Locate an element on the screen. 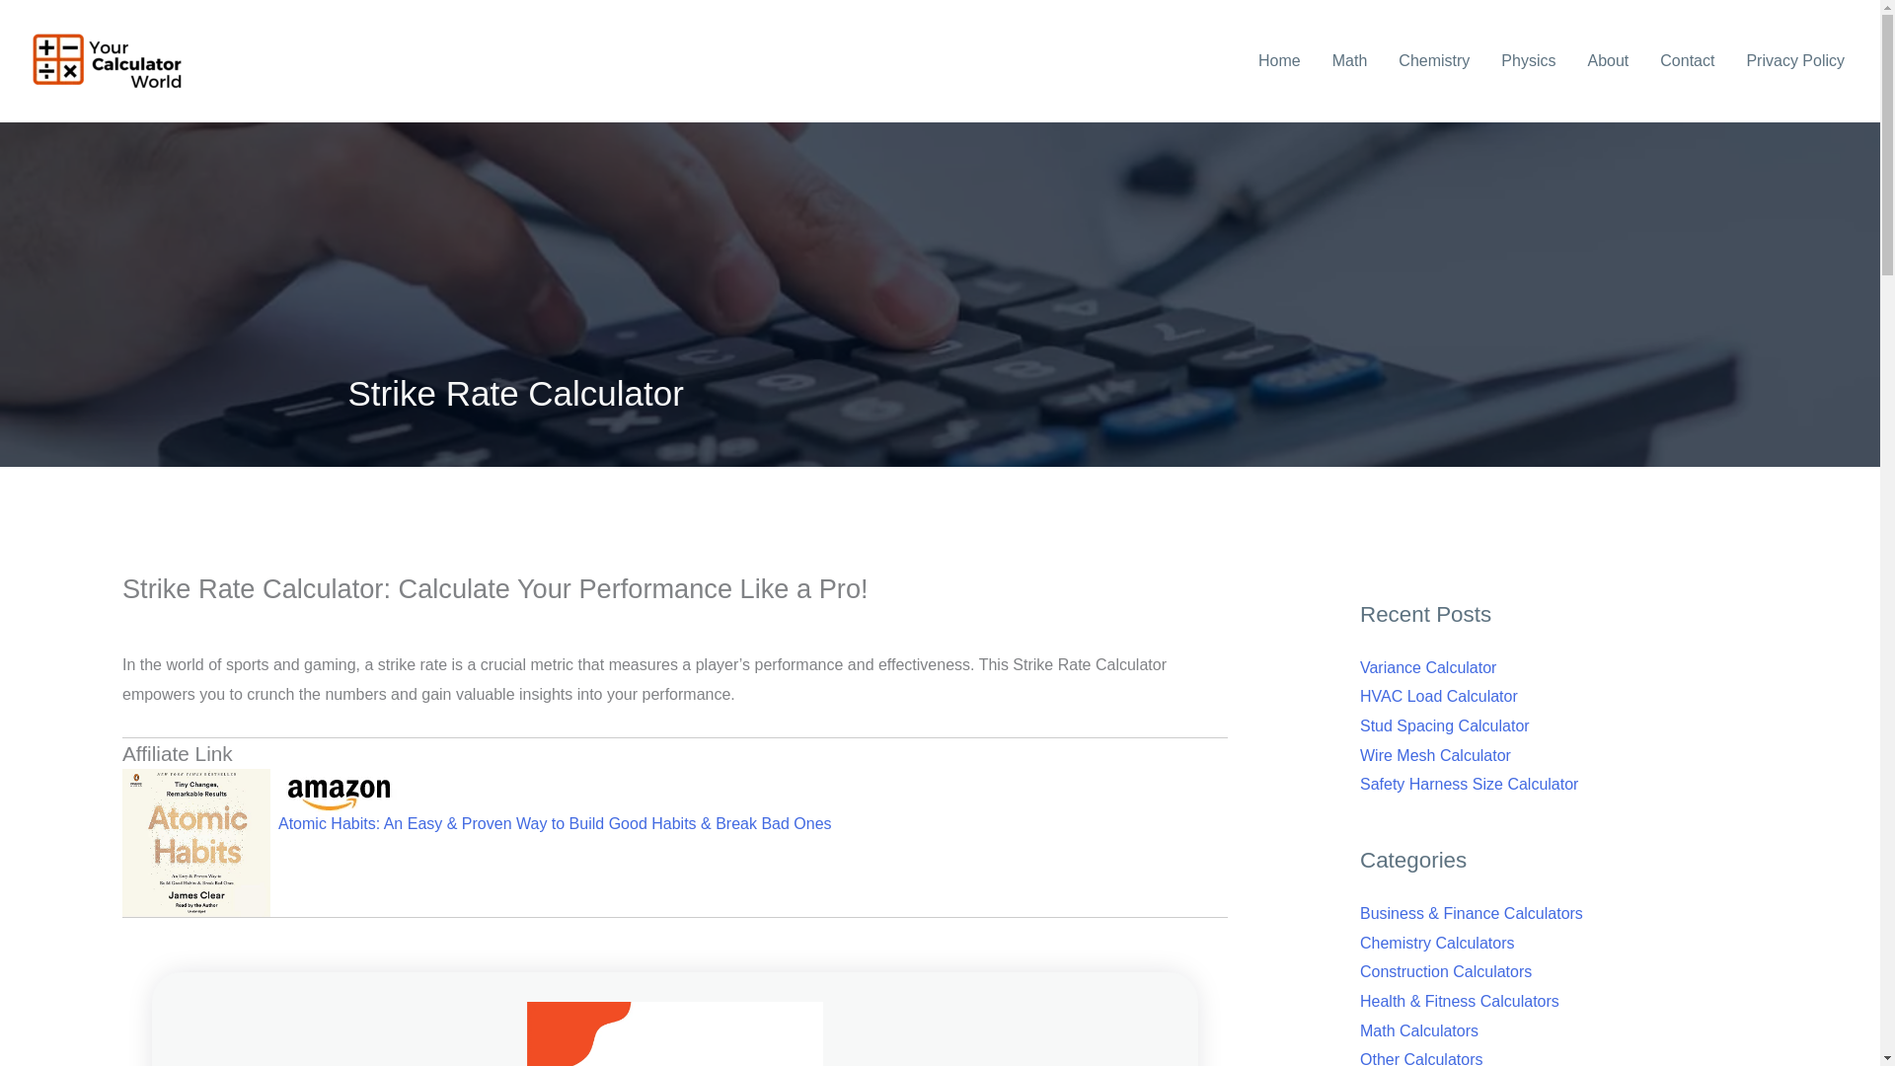 The width and height of the screenshot is (1895, 1066). Safety Harness Size Calculator is located at coordinates (1469, 784).